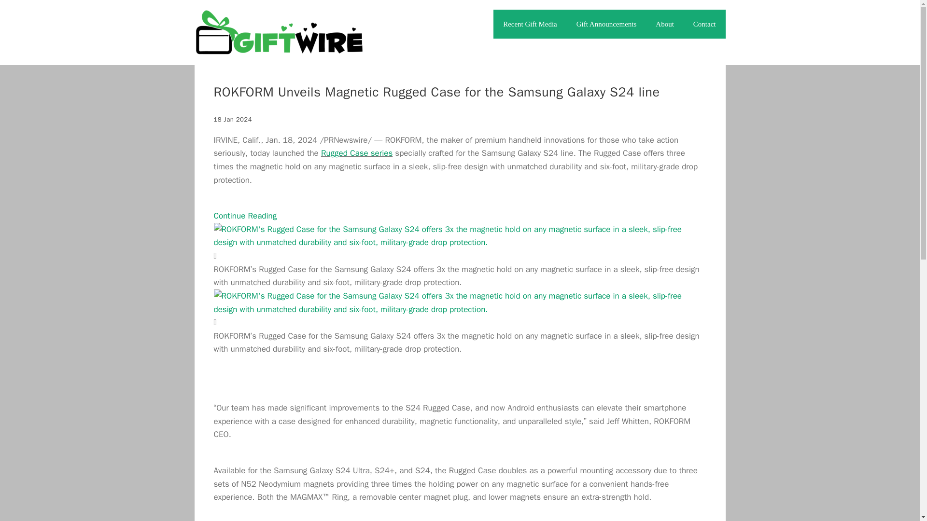 The image size is (927, 521). I want to click on About, so click(665, 24).